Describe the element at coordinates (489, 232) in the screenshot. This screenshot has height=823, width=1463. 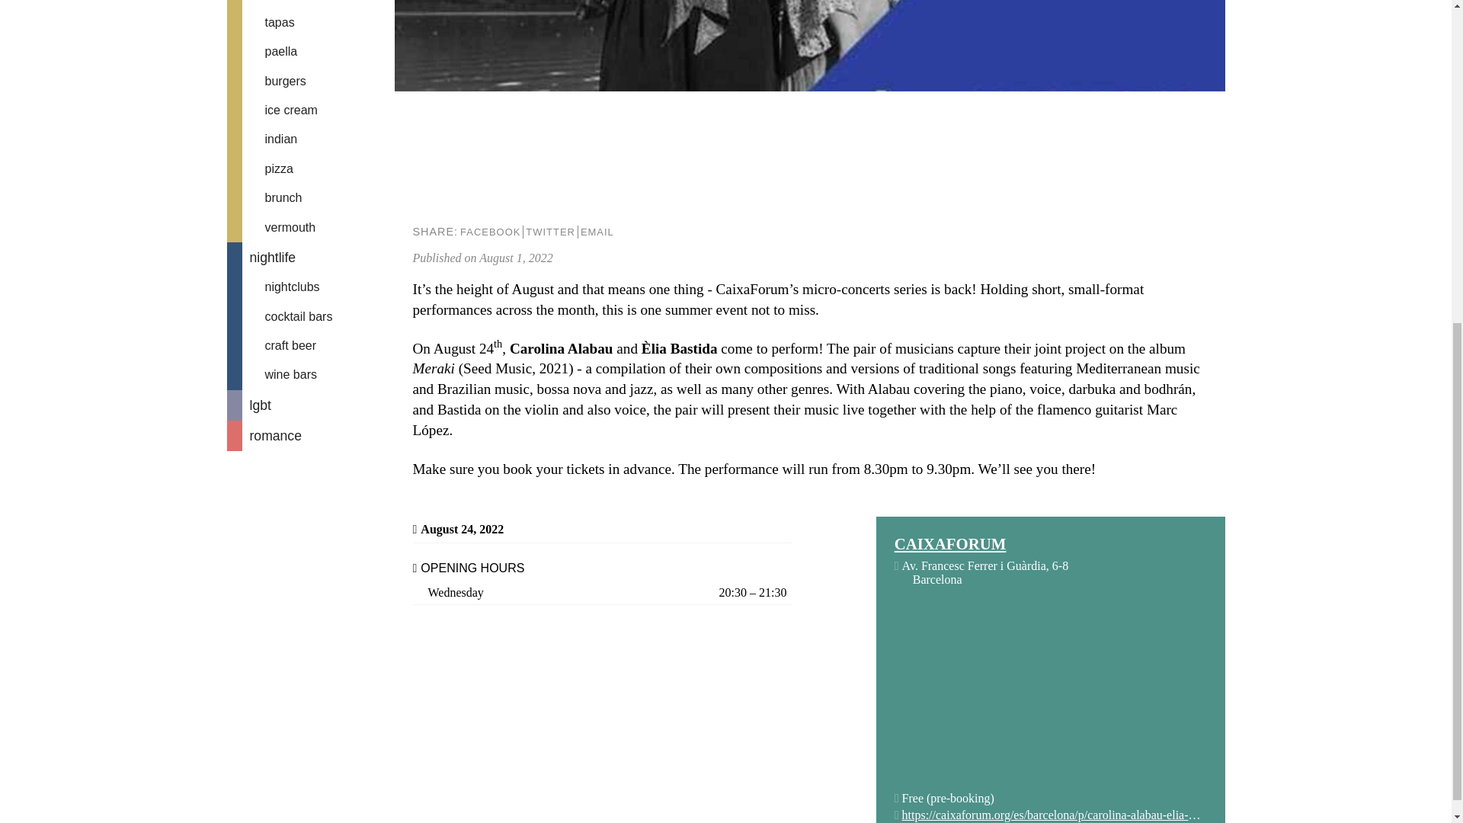
I see `FACEBOOK` at that location.